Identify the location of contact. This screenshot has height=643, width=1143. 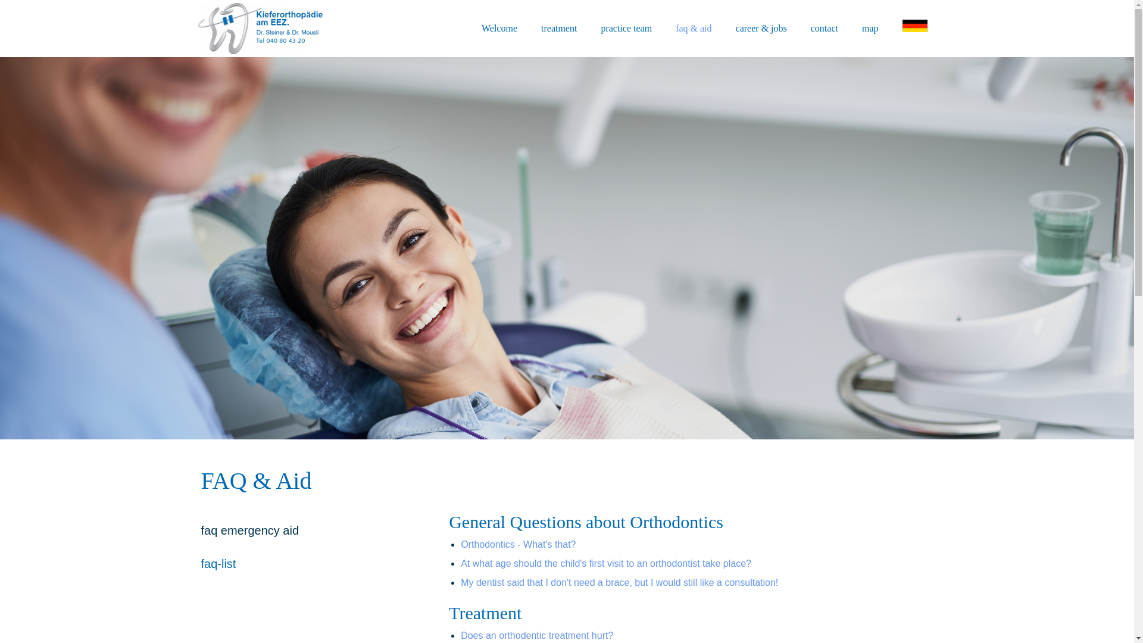
(825, 29).